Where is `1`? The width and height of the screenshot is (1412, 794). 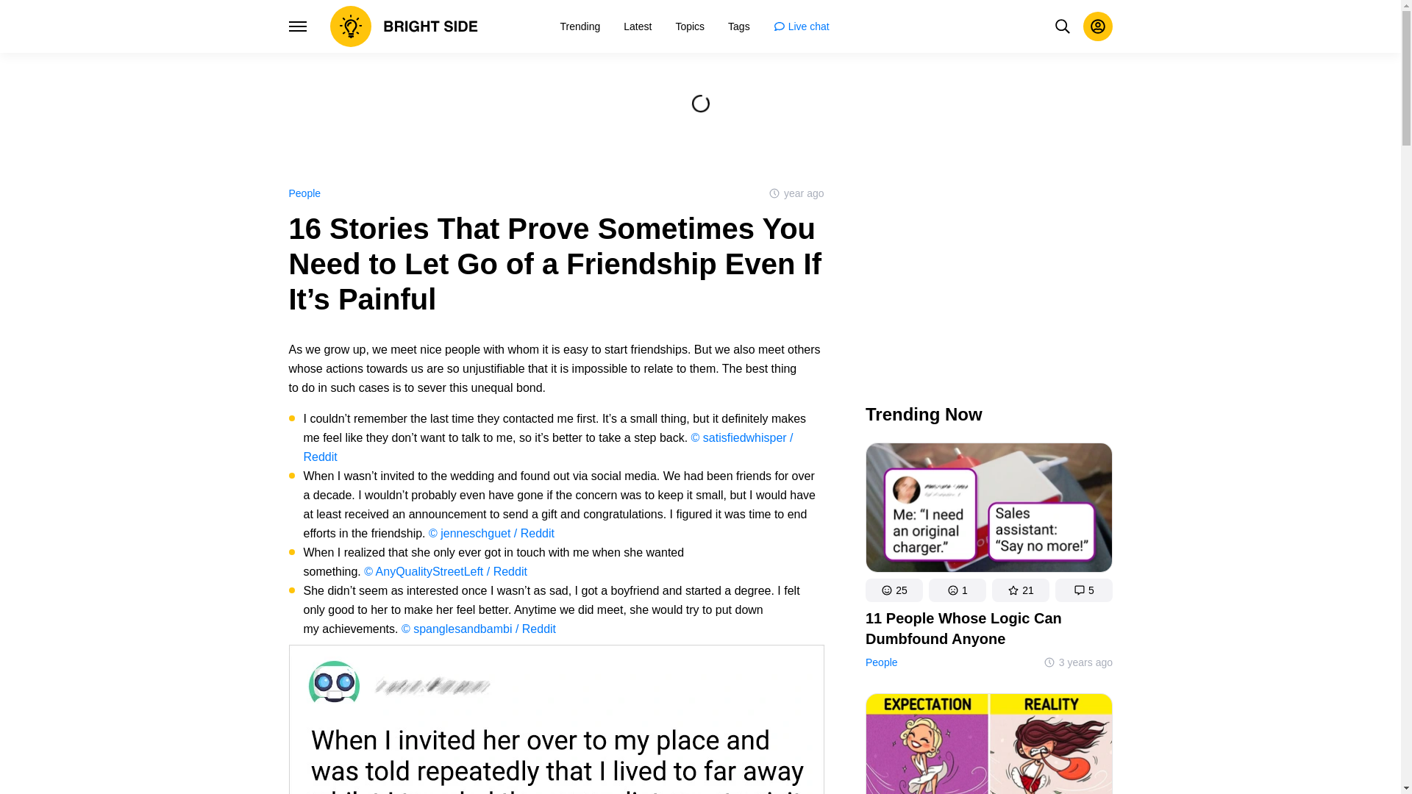
1 is located at coordinates (956, 590).